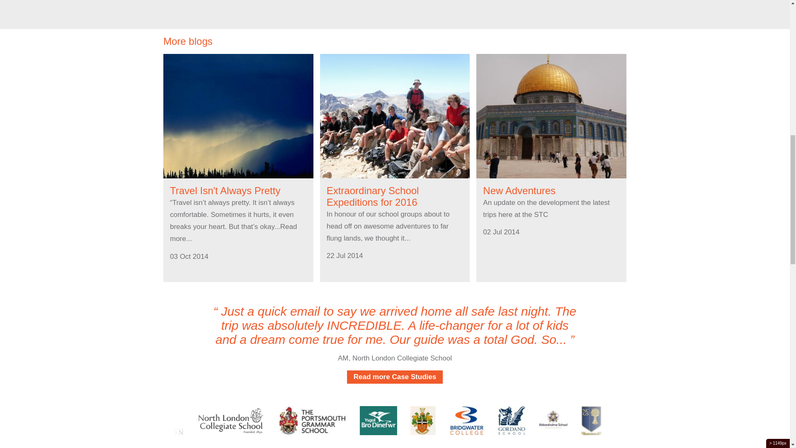  What do you see at coordinates (501, 232) in the screenshot?
I see `Posted on 02 July 2014` at bounding box center [501, 232].